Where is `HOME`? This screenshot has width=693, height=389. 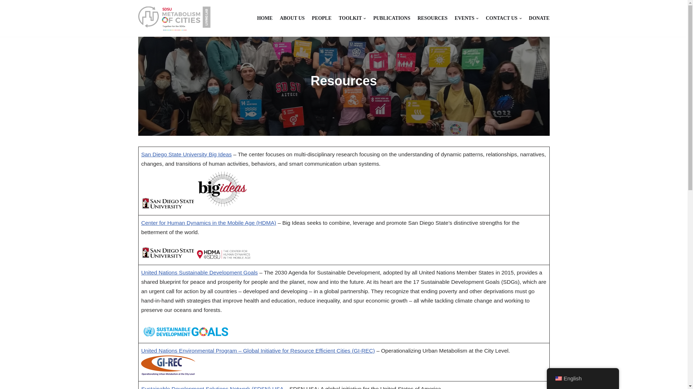
HOME is located at coordinates (265, 18).